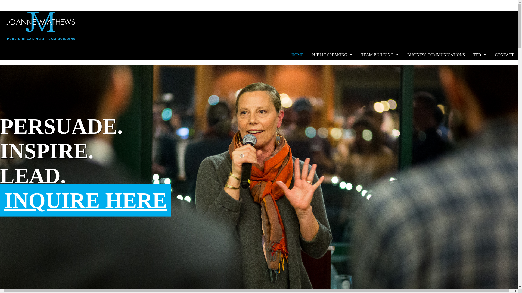  Describe the element at coordinates (436, 55) in the screenshot. I see `BUSINESS COMMUNICATIONS` at that location.